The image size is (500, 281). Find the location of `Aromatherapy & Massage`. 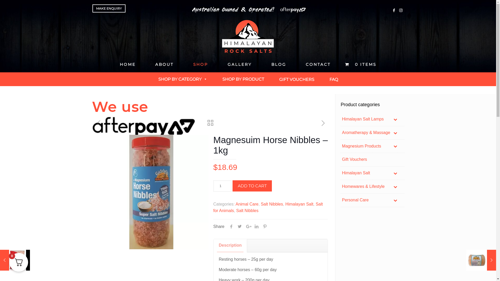

Aromatherapy & Massage is located at coordinates (372, 133).